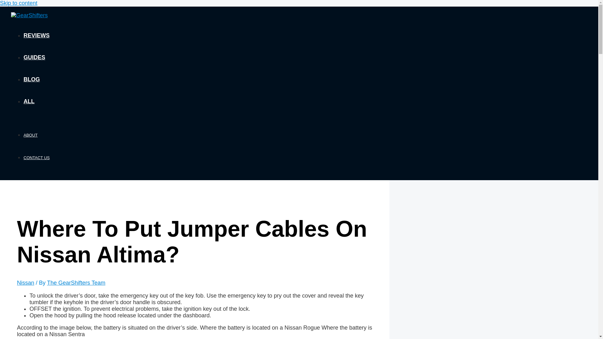 Image resolution: width=603 pixels, height=339 pixels. I want to click on GUIDES, so click(34, 57).